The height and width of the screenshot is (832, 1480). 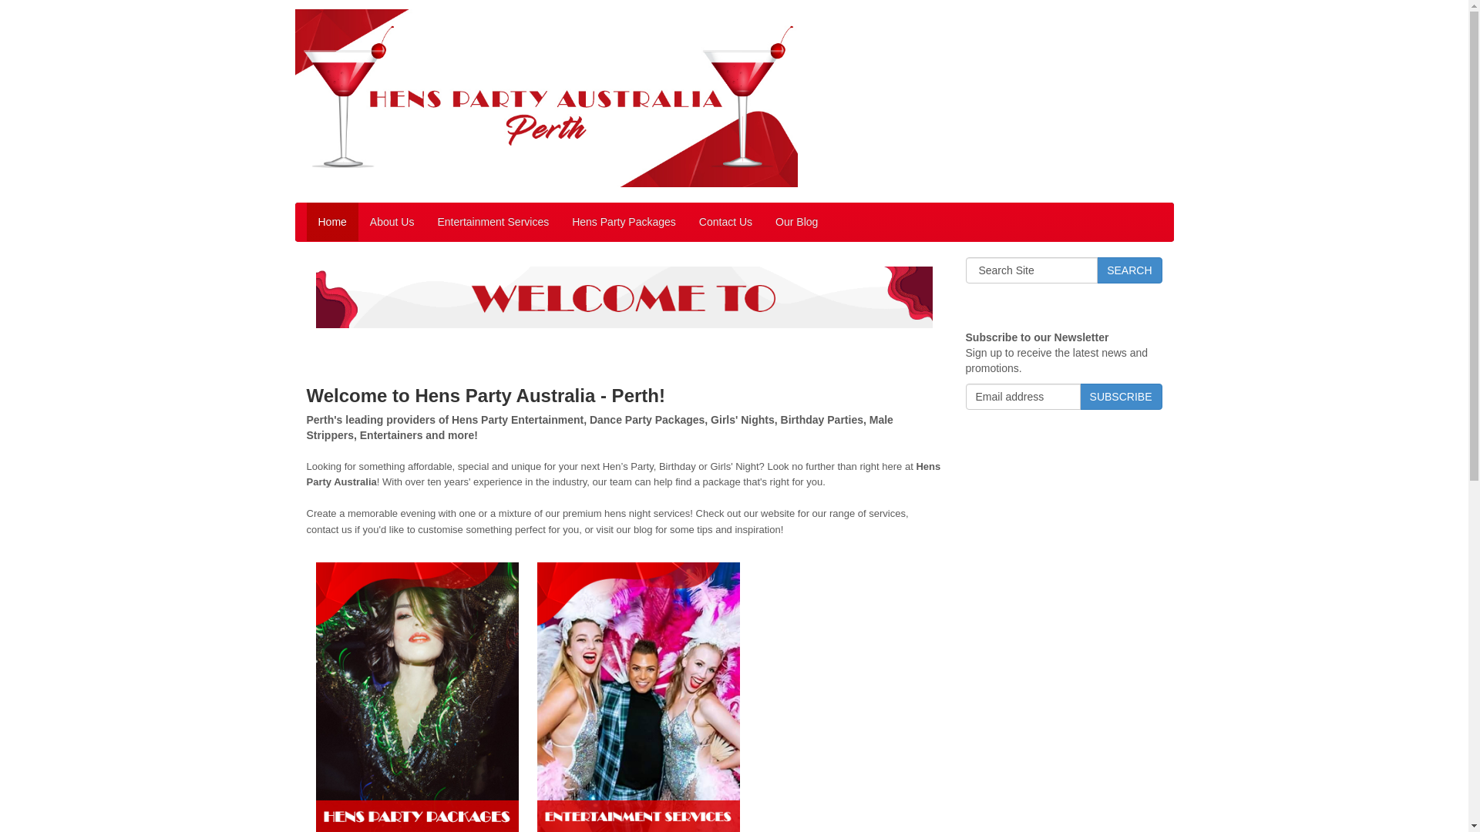 I want to click on Our Blog, so click(x=797, y=222).